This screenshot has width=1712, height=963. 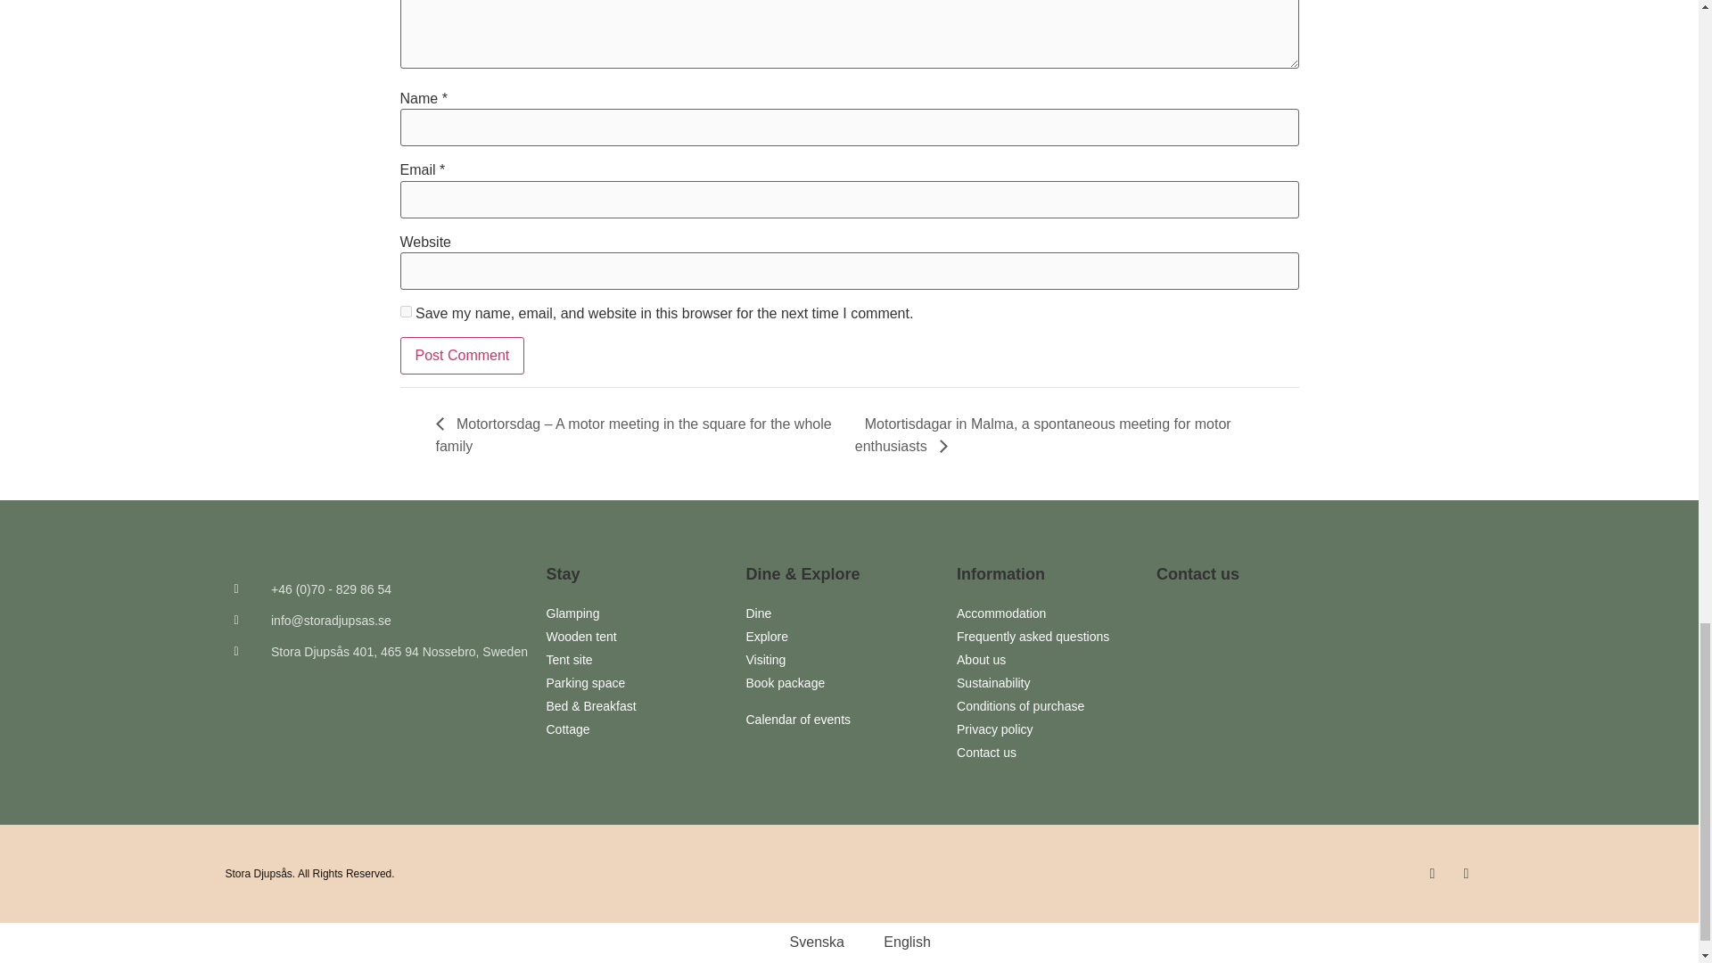 What do you see at coordinates (842, 683) in the screenshot?
I see `Book package` at bounding box center [842, 683].